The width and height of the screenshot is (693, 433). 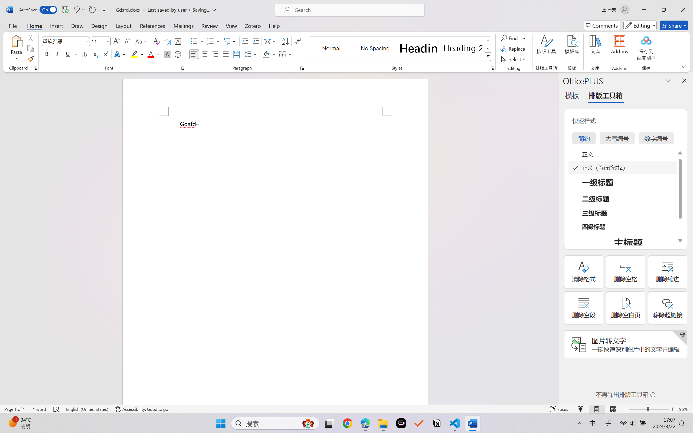 What do you see at coordinates (76, 10) in the screenshot?
I see `Undo <ApplyStyleToDoc>b__0` at bounding box center [76, 10].